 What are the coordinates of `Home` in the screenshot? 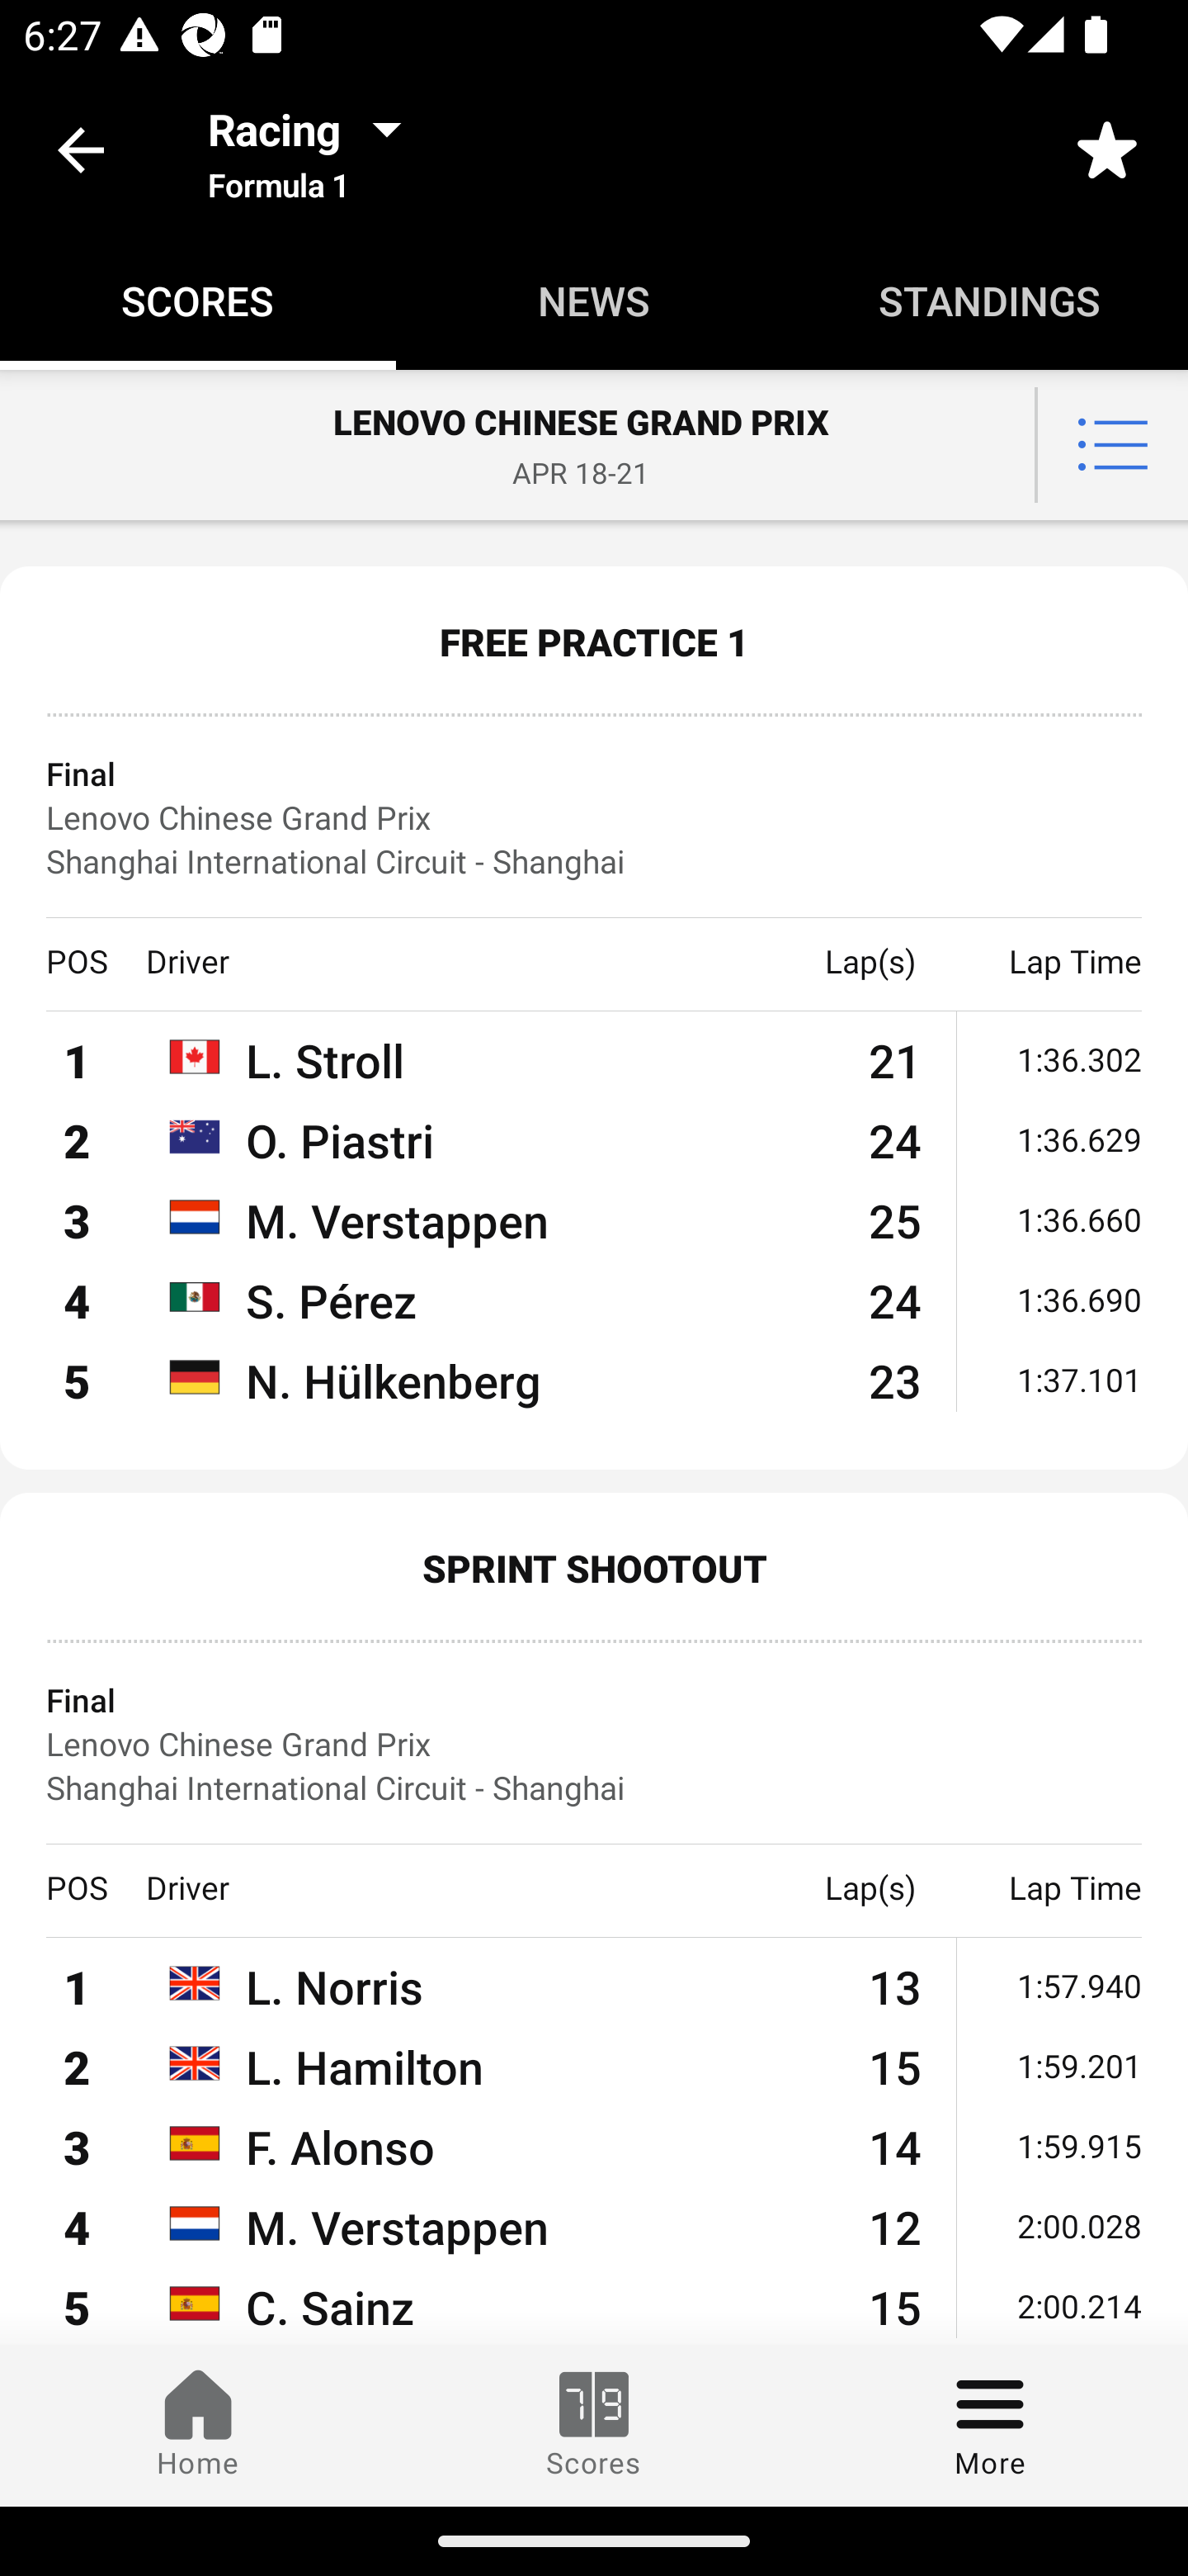 It's located at (198, 2425).